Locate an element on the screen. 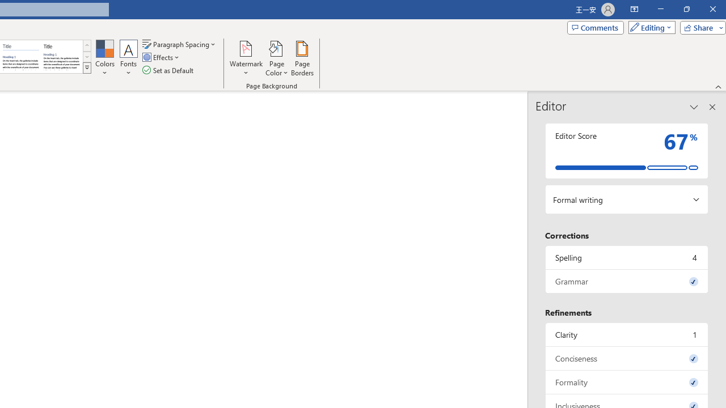 The image size is (726, 408). Editor Score 67% is located at coordinates (627, 151).